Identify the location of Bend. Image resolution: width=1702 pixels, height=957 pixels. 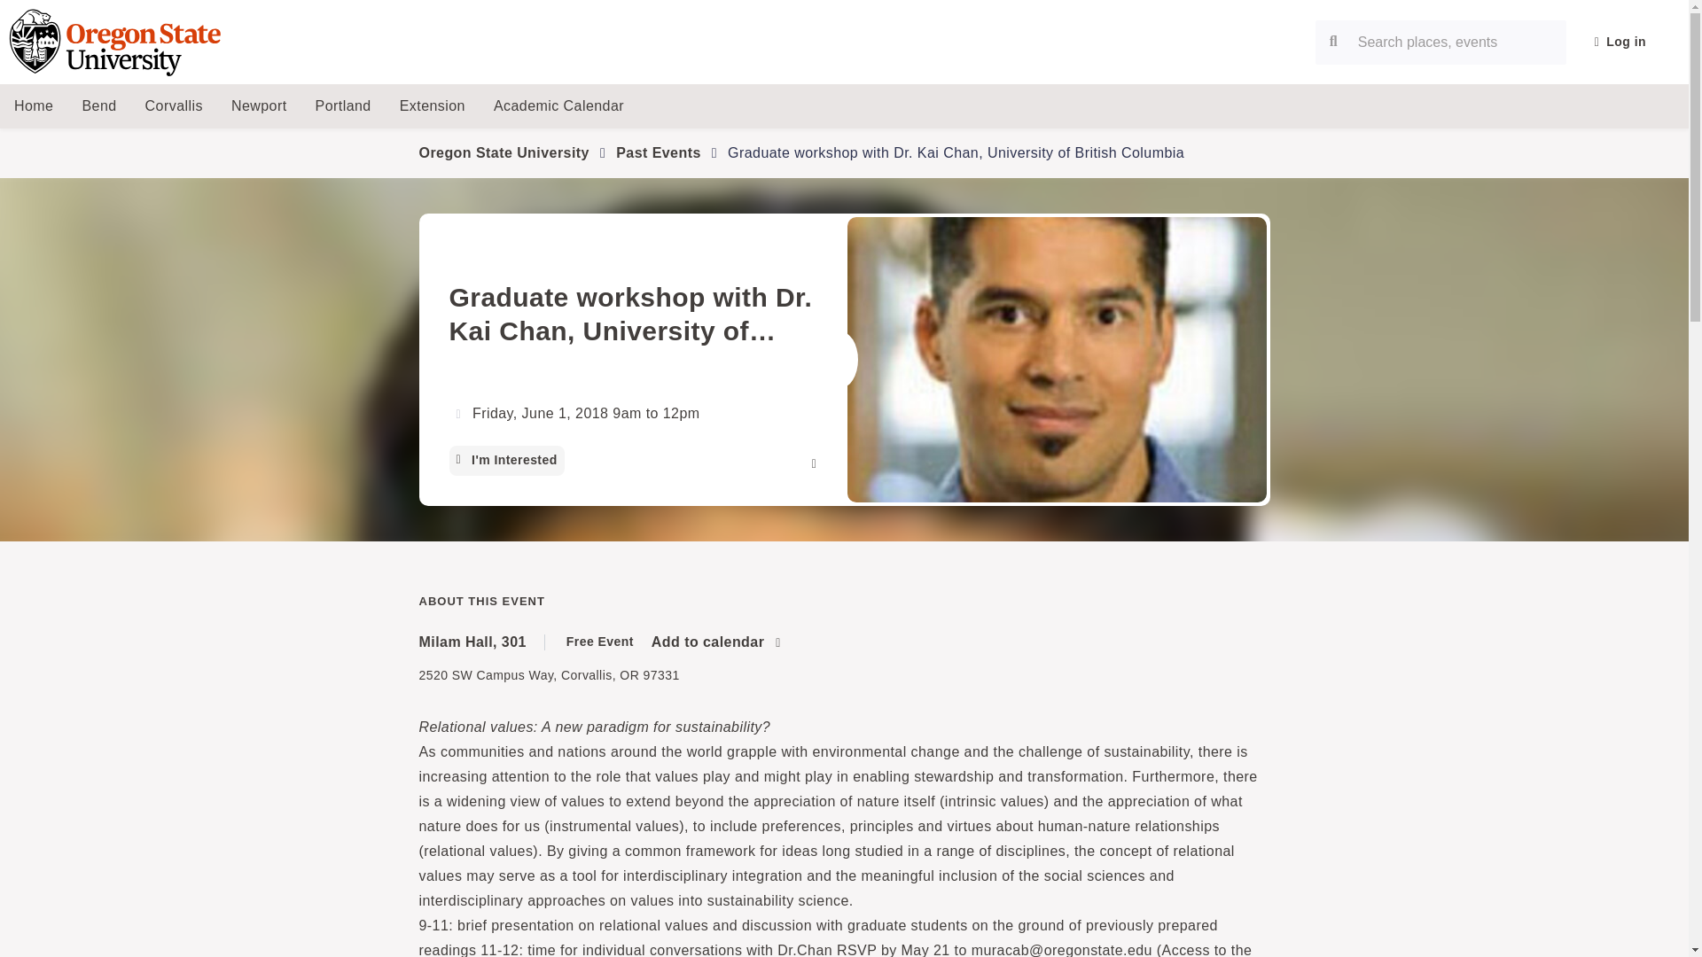
(99, 106).